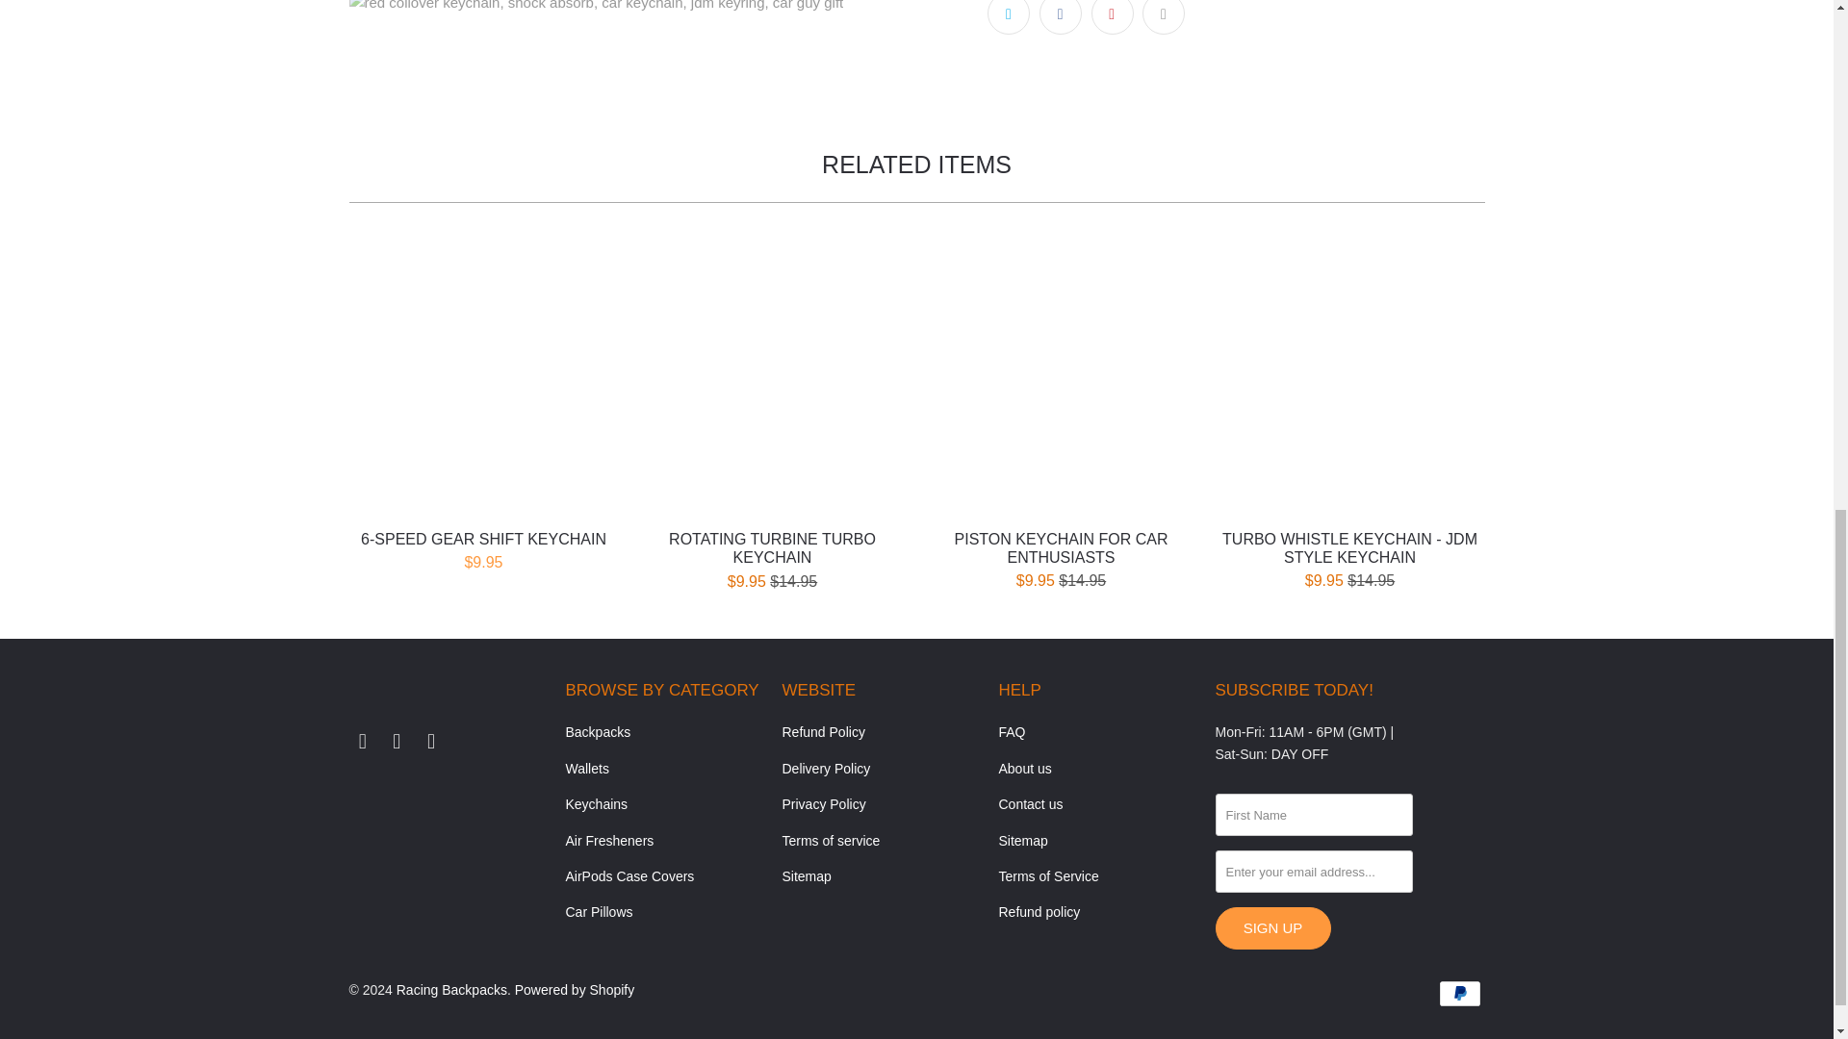  Describe the element at coordinates (397, 742) in the screenshot. I see `Racing Backpacks on Instagram` at that location.